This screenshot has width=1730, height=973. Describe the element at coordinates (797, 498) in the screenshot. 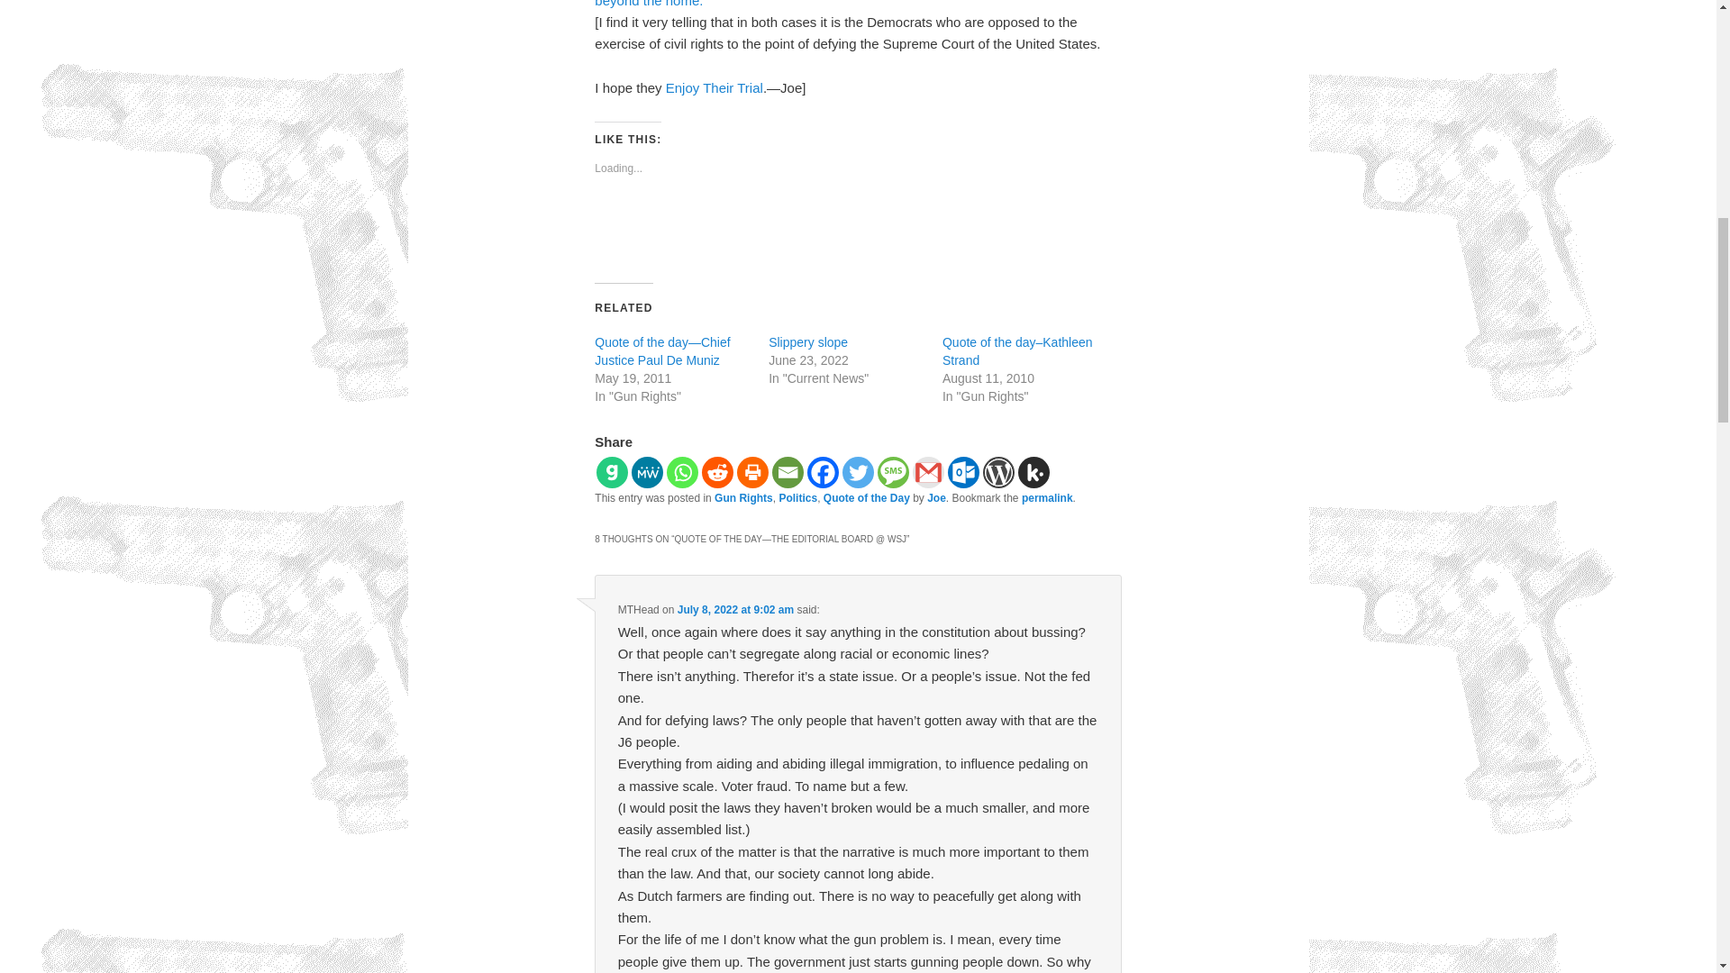

I see `Politics` at that location.